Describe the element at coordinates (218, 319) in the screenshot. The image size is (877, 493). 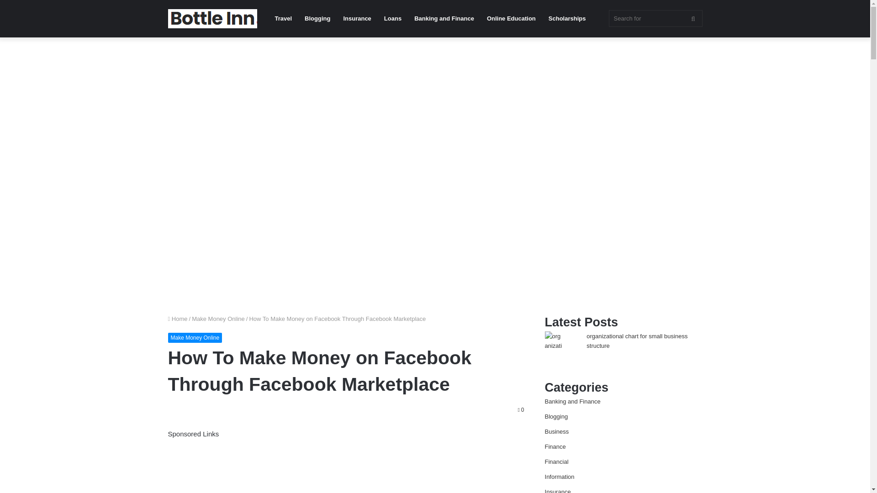
I see `Make Money Online` at that location.